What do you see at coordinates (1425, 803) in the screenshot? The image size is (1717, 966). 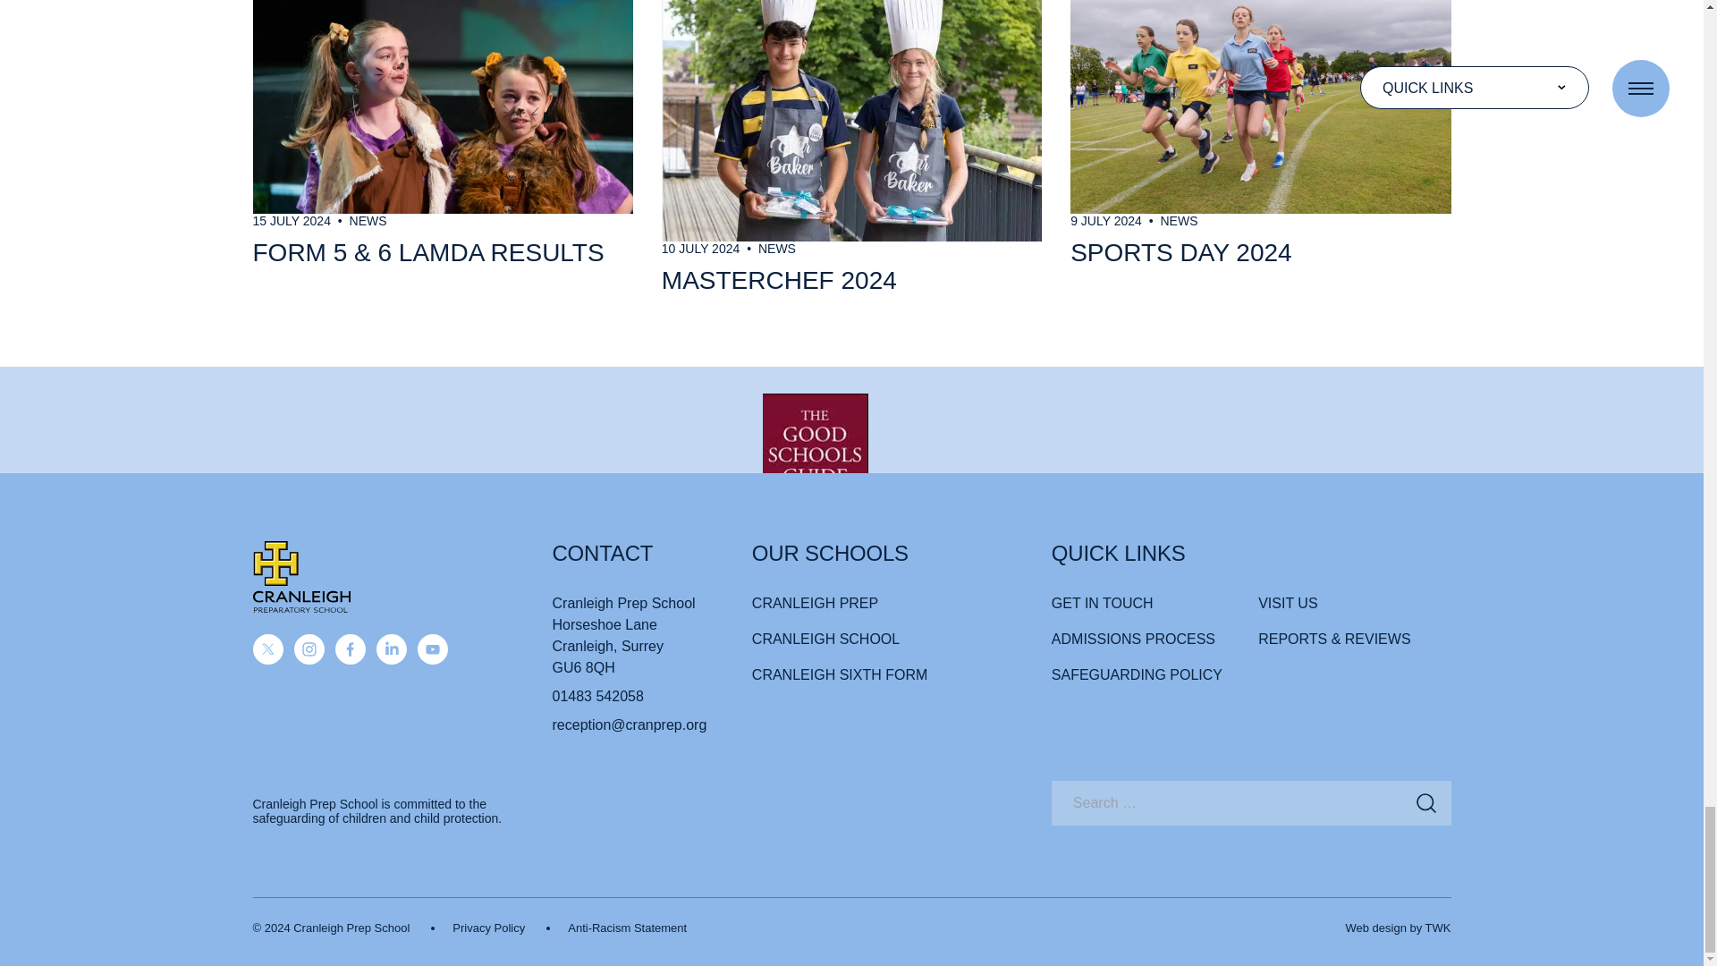 I see `Search` at bounding box center [1425, 803].